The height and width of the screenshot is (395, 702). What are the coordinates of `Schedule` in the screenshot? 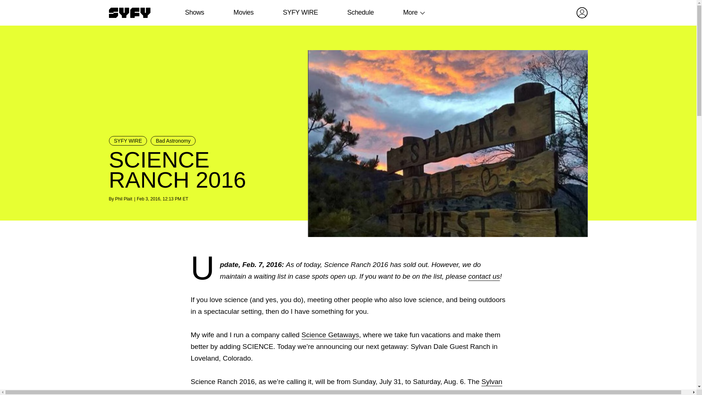 It's located at (360, 12).